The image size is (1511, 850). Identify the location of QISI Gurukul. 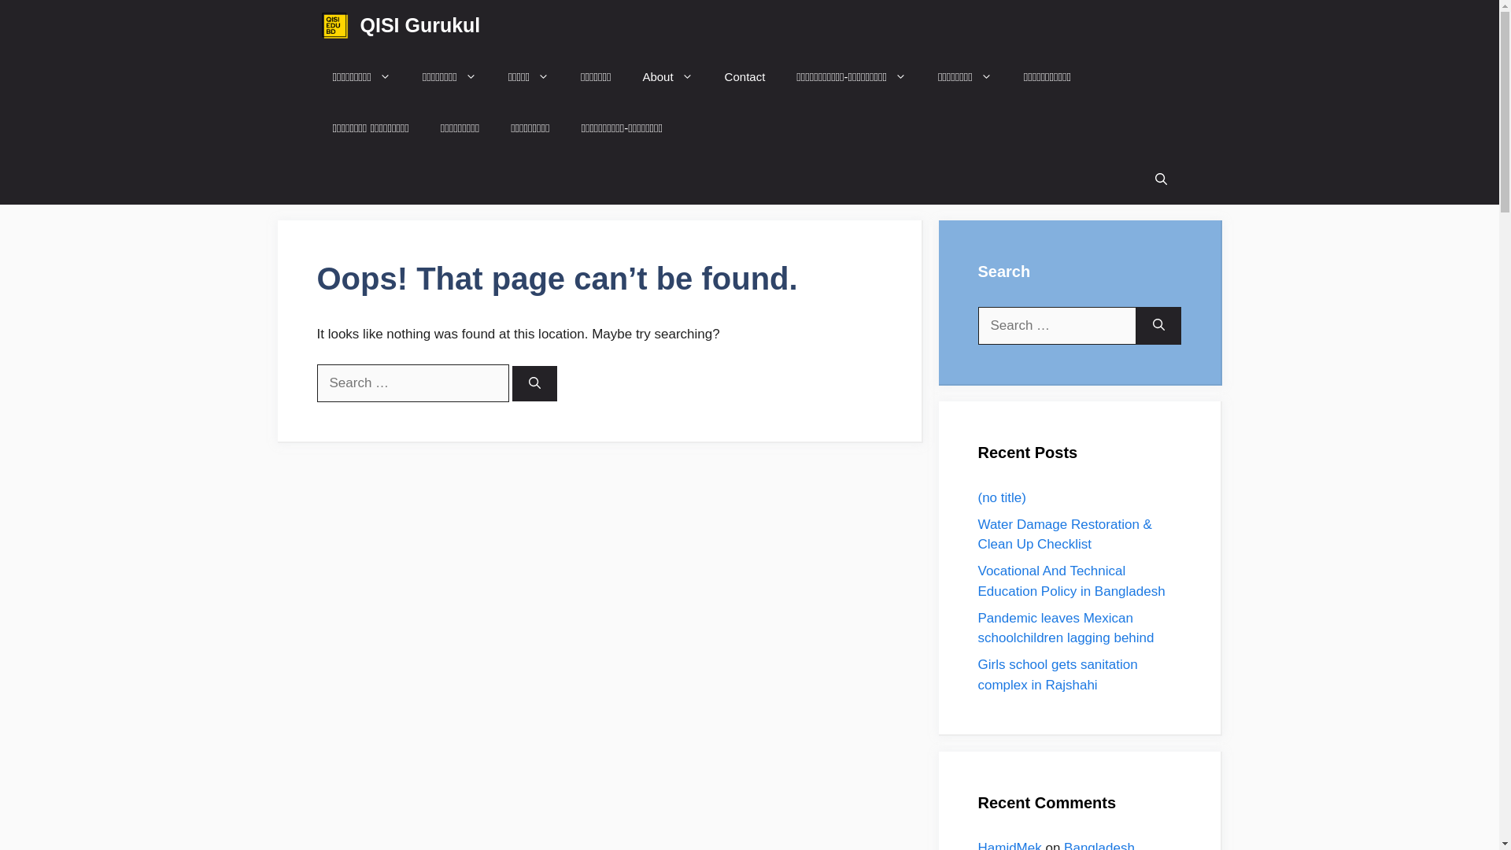
(420, 25).